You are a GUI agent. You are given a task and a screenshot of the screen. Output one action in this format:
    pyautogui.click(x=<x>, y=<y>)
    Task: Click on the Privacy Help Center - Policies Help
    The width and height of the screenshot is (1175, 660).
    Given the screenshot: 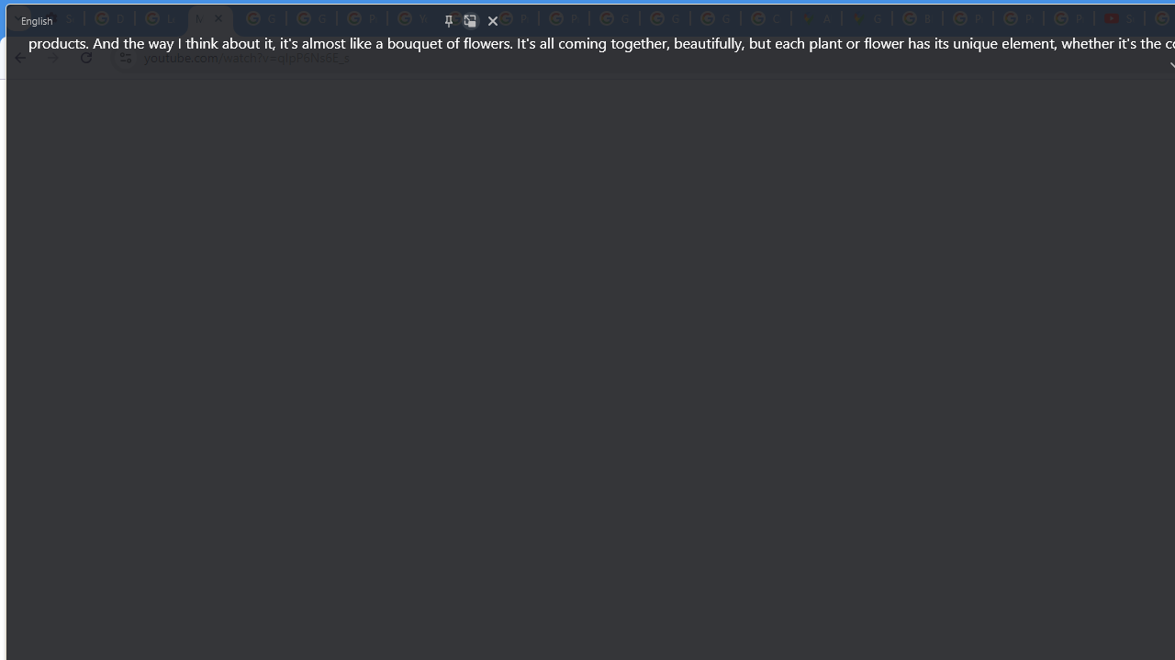 What is the action you would take?
    pyautogui.click(x=514, y=18)
    